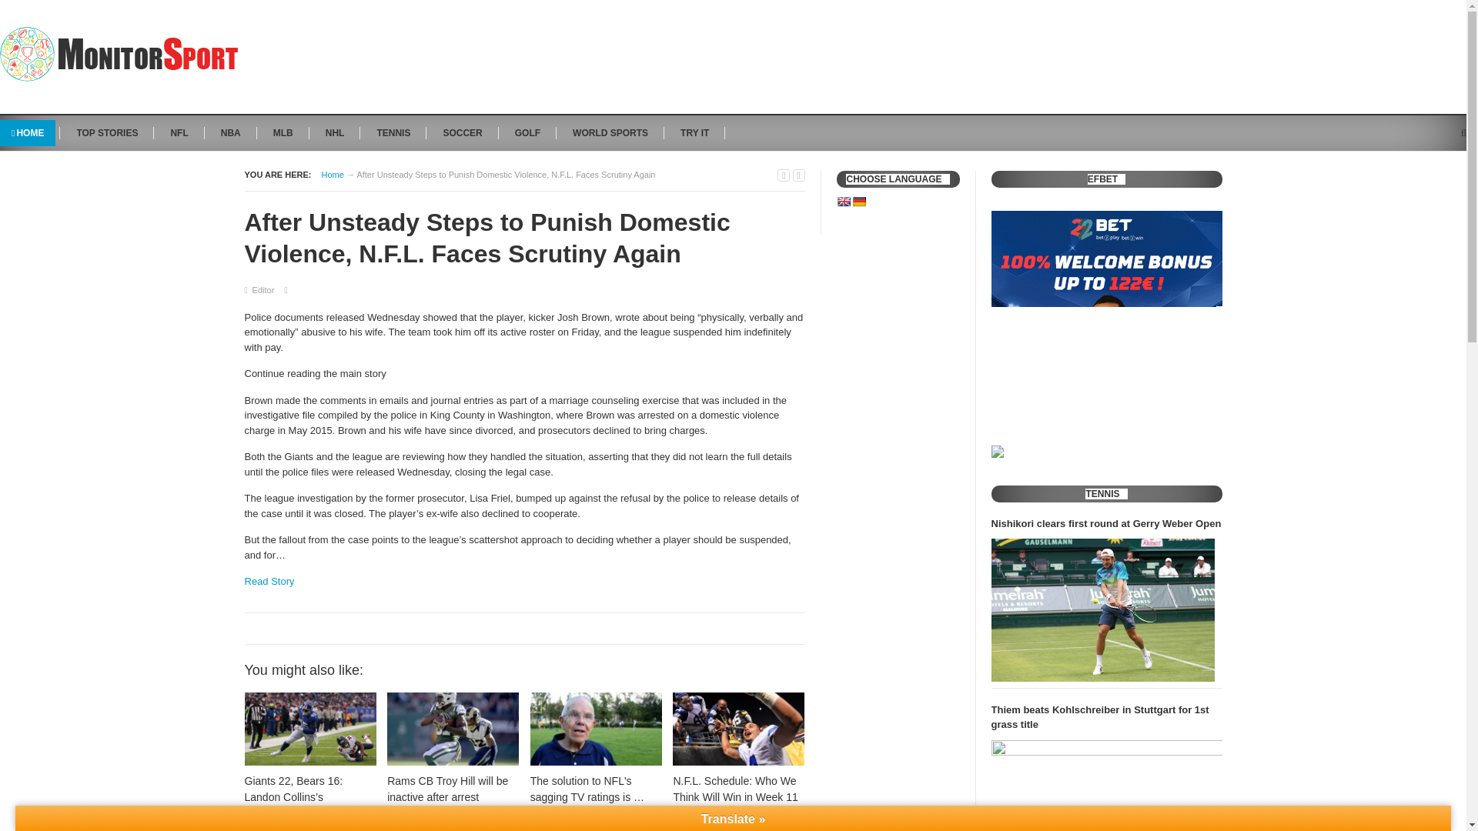 Image resolution: width=1478 pixels, height=831 pixels. What do you see at coordinates (269, 581) in the screenshot?
I see `Read Story` at bounding box center [269, 581].